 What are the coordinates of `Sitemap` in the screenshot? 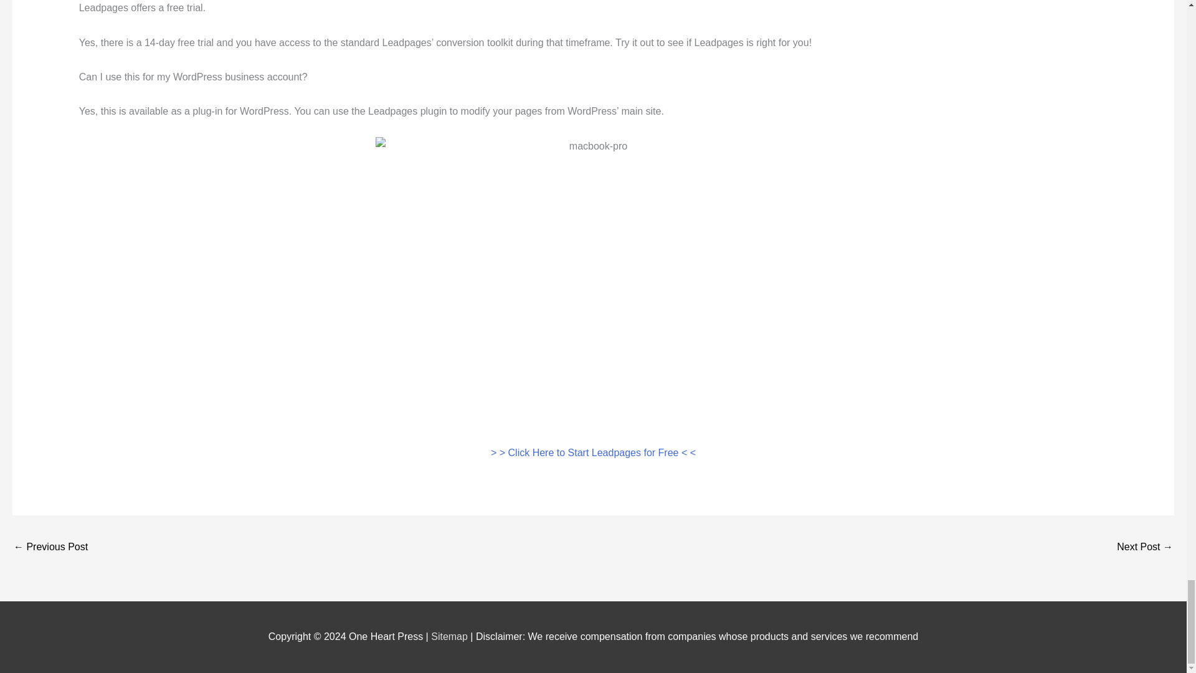 It's located at (450, 637).